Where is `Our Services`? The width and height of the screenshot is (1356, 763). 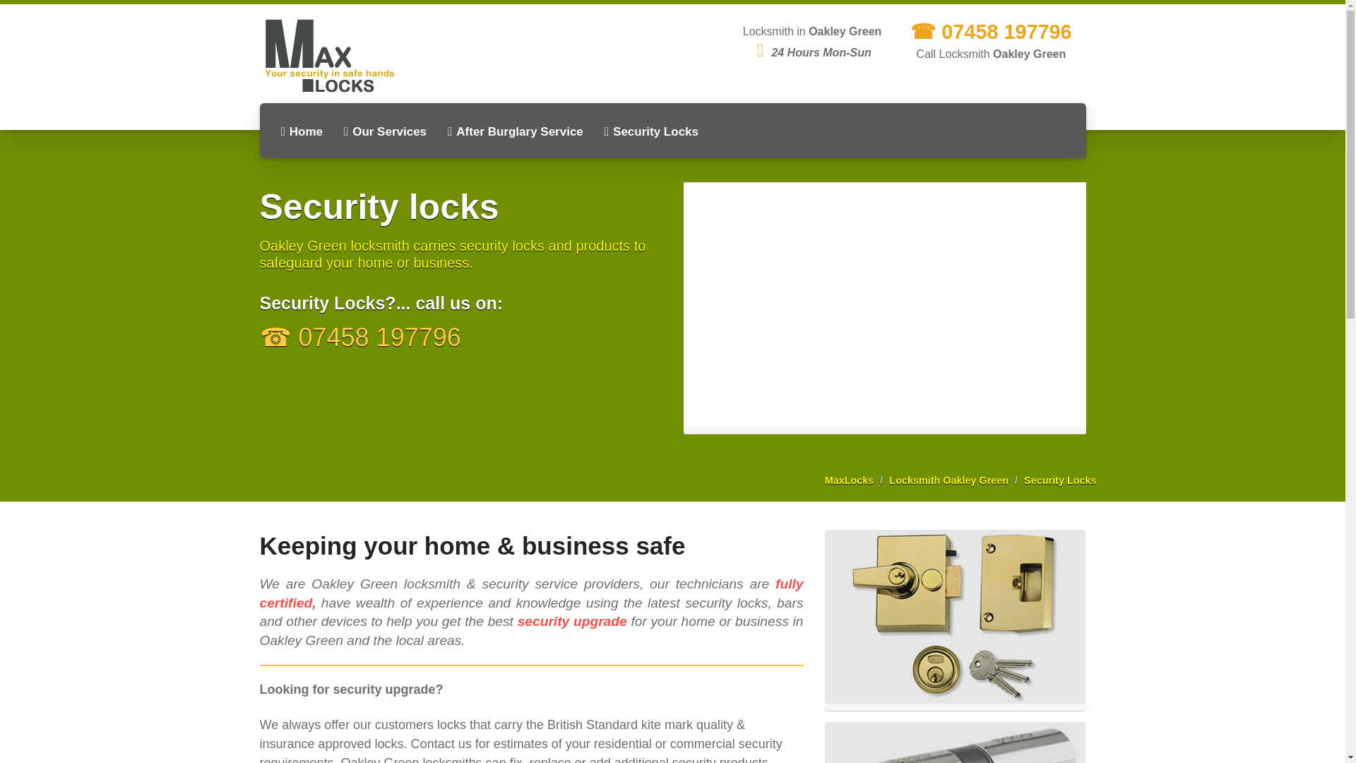 Our Services is located at coordinates (385, 131).